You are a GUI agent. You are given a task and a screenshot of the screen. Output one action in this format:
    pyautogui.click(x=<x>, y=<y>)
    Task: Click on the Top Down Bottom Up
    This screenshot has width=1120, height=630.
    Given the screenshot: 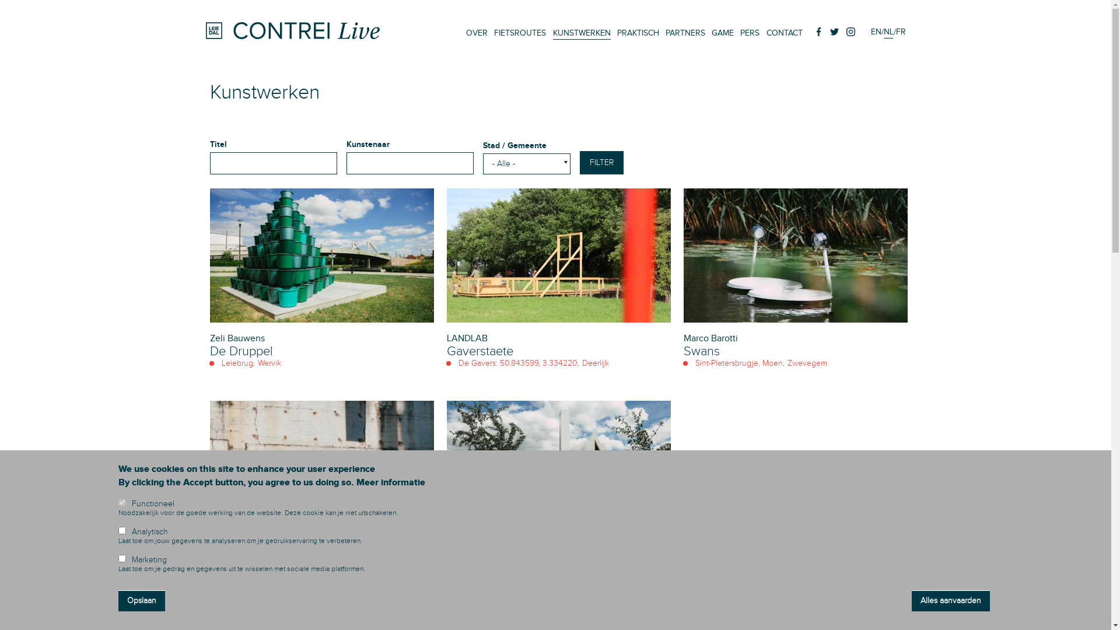 What is the action you would take?
    pyautogui.click(x=269, y=563)
    